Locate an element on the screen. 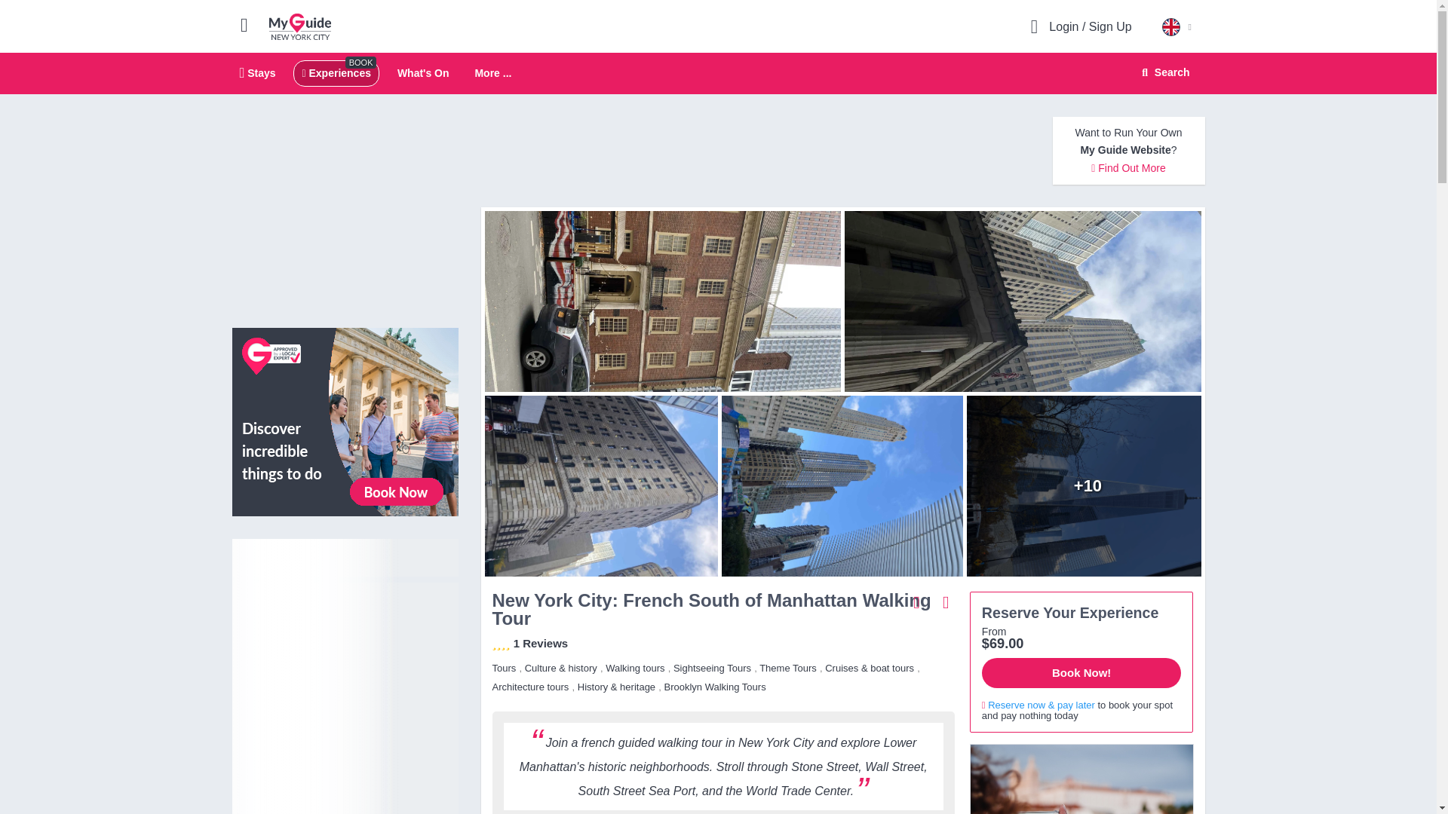 This screenshot has height=814, width=1448. What's On is located at coordinates (422, 72).